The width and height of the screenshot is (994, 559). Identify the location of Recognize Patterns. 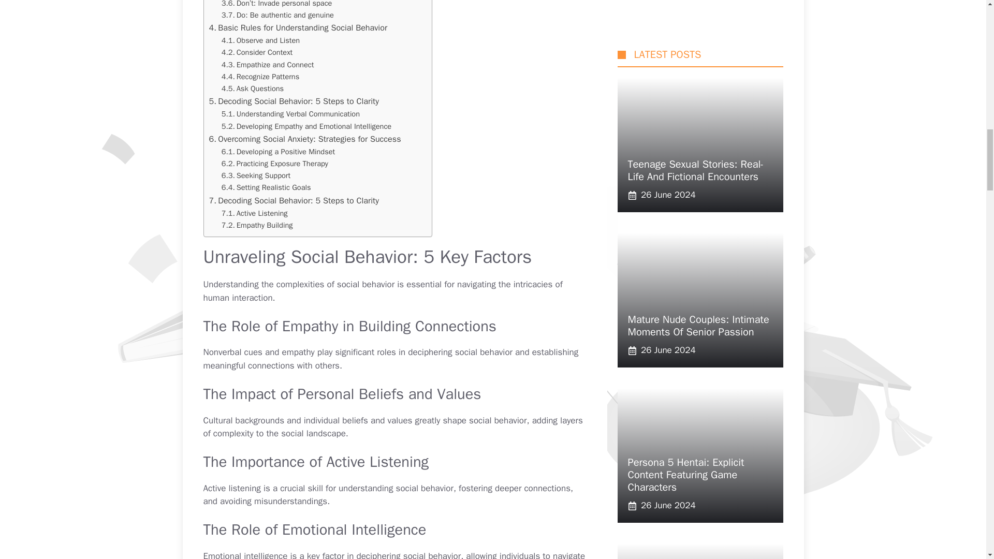
(261, 77).